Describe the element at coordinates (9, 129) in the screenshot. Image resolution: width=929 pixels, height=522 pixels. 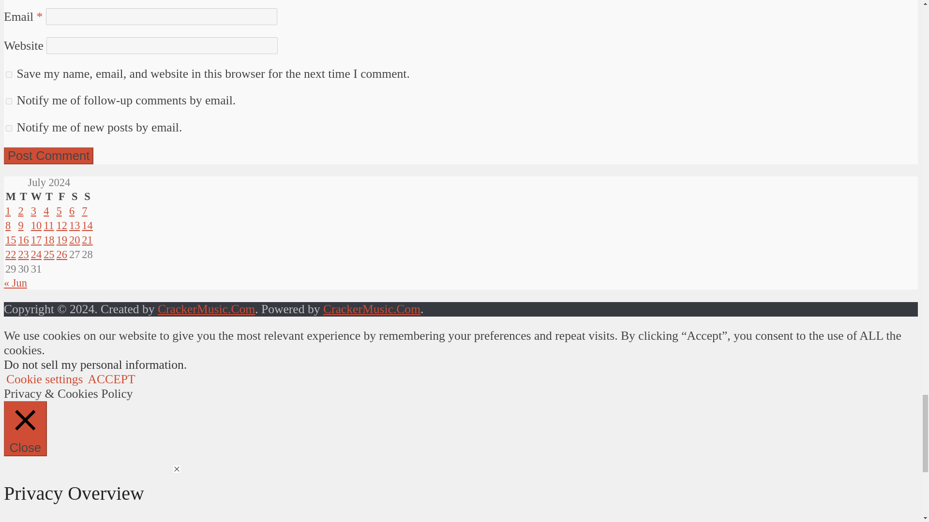
I see `subscribe` at that location.